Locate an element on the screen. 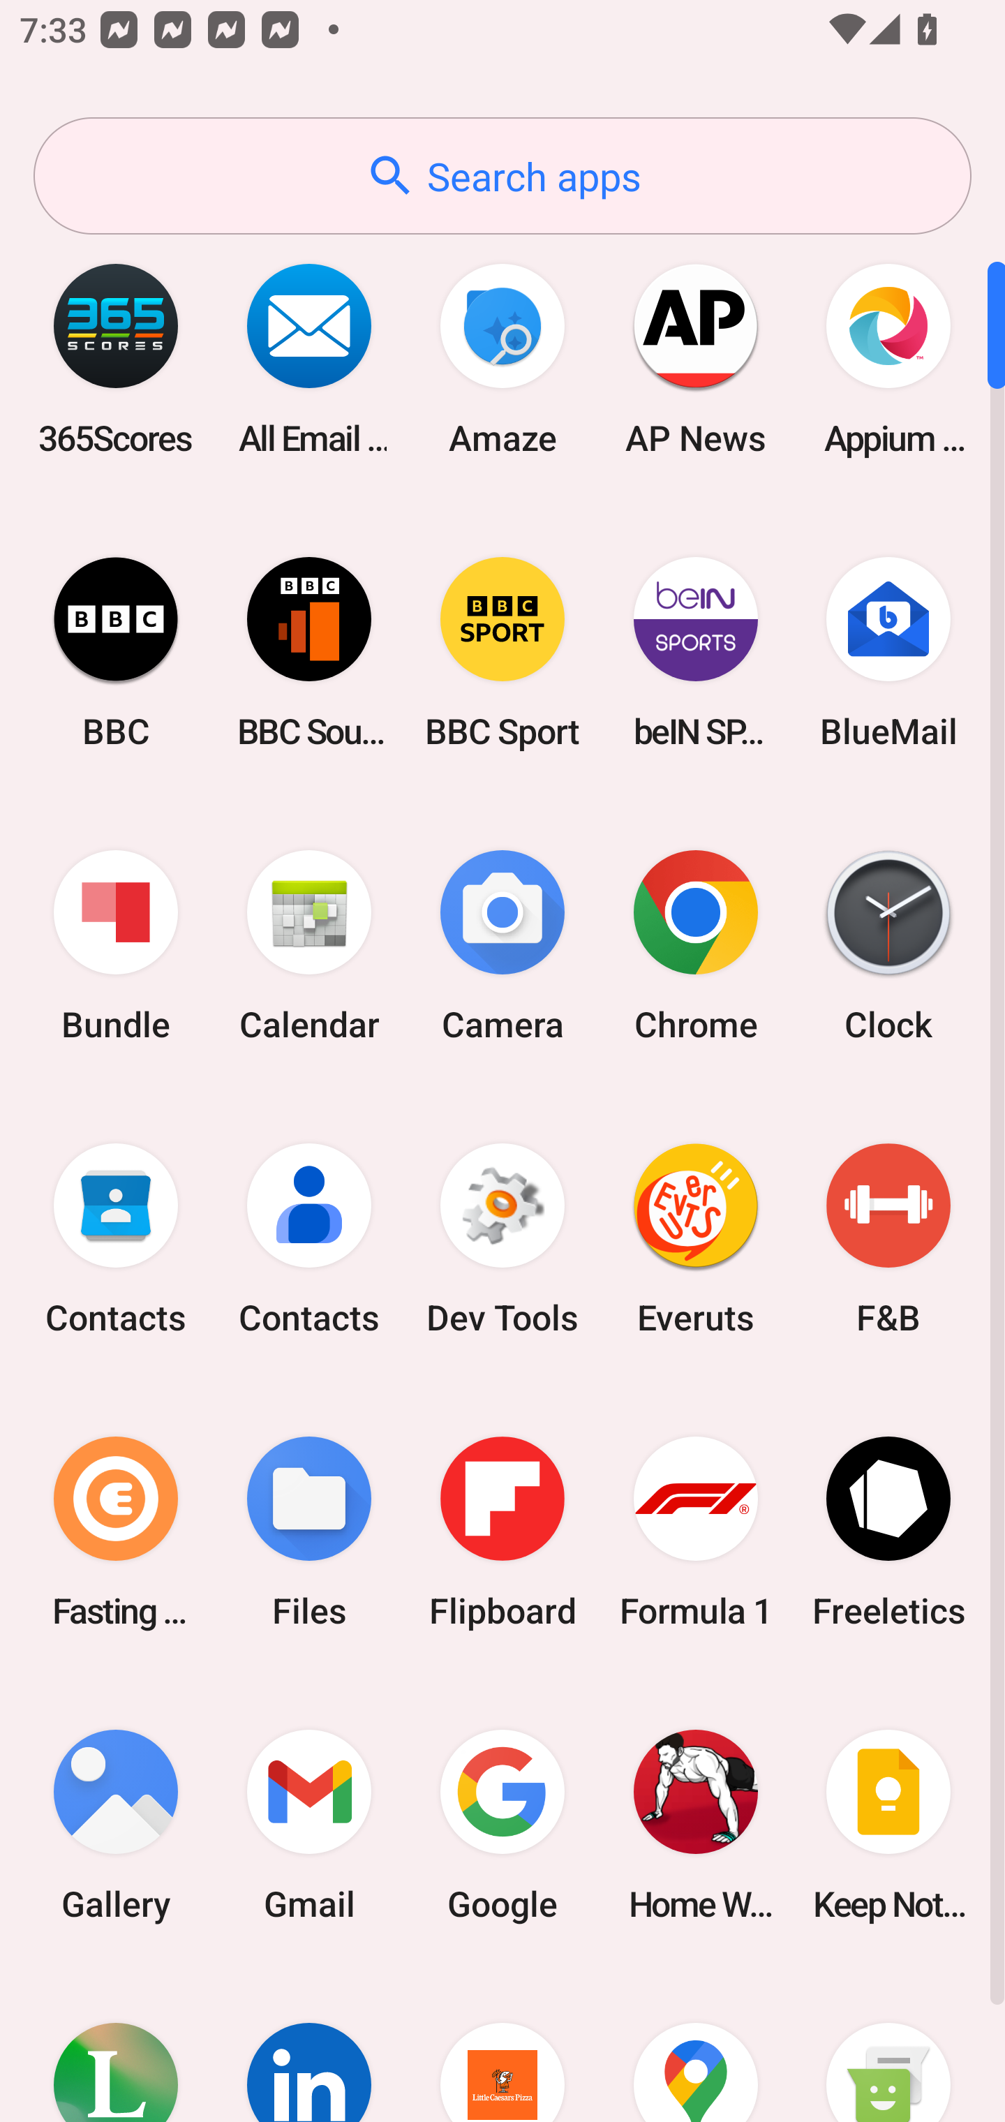 The height and width of the screenshot is (2122, 1005). Camera is located at coordinates (502, 947).